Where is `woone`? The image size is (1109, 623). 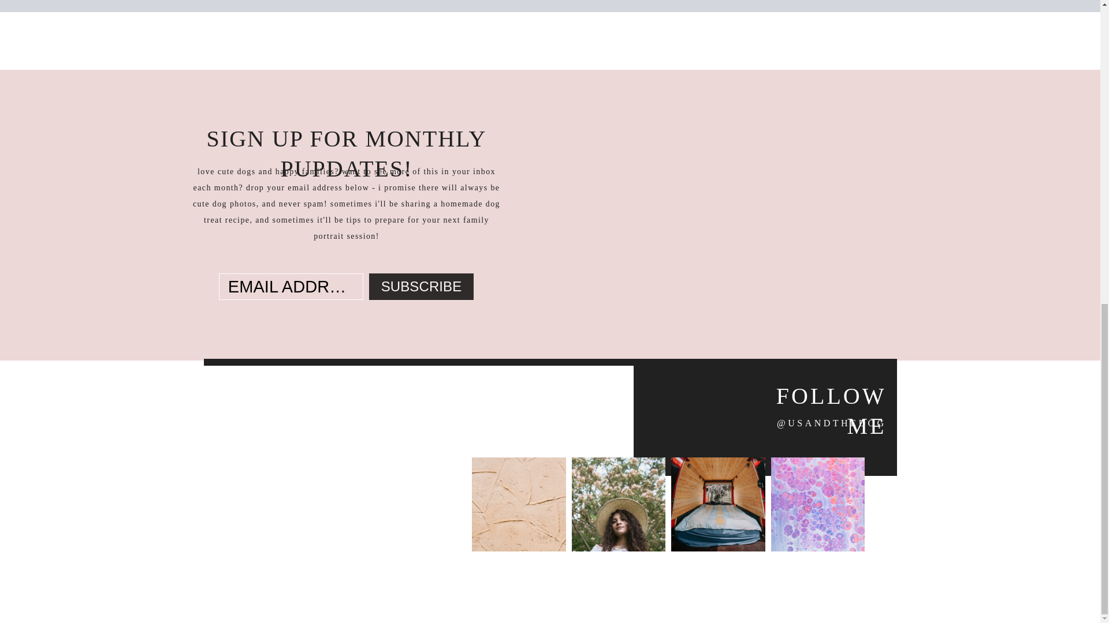 woone is located at coordinates (460, 606).